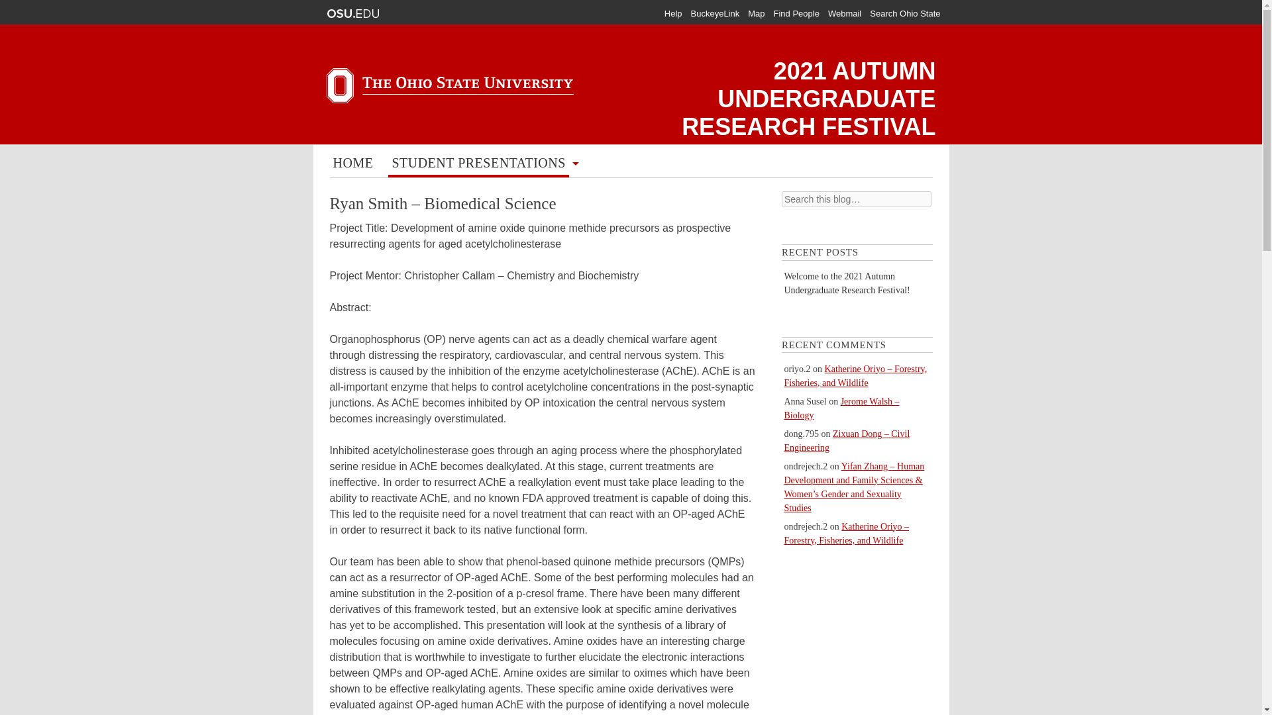 This screenshot has height=715, width=1272. I want to click on 2021 Autumn Undergraduate Research Festival, so click(808, 99).